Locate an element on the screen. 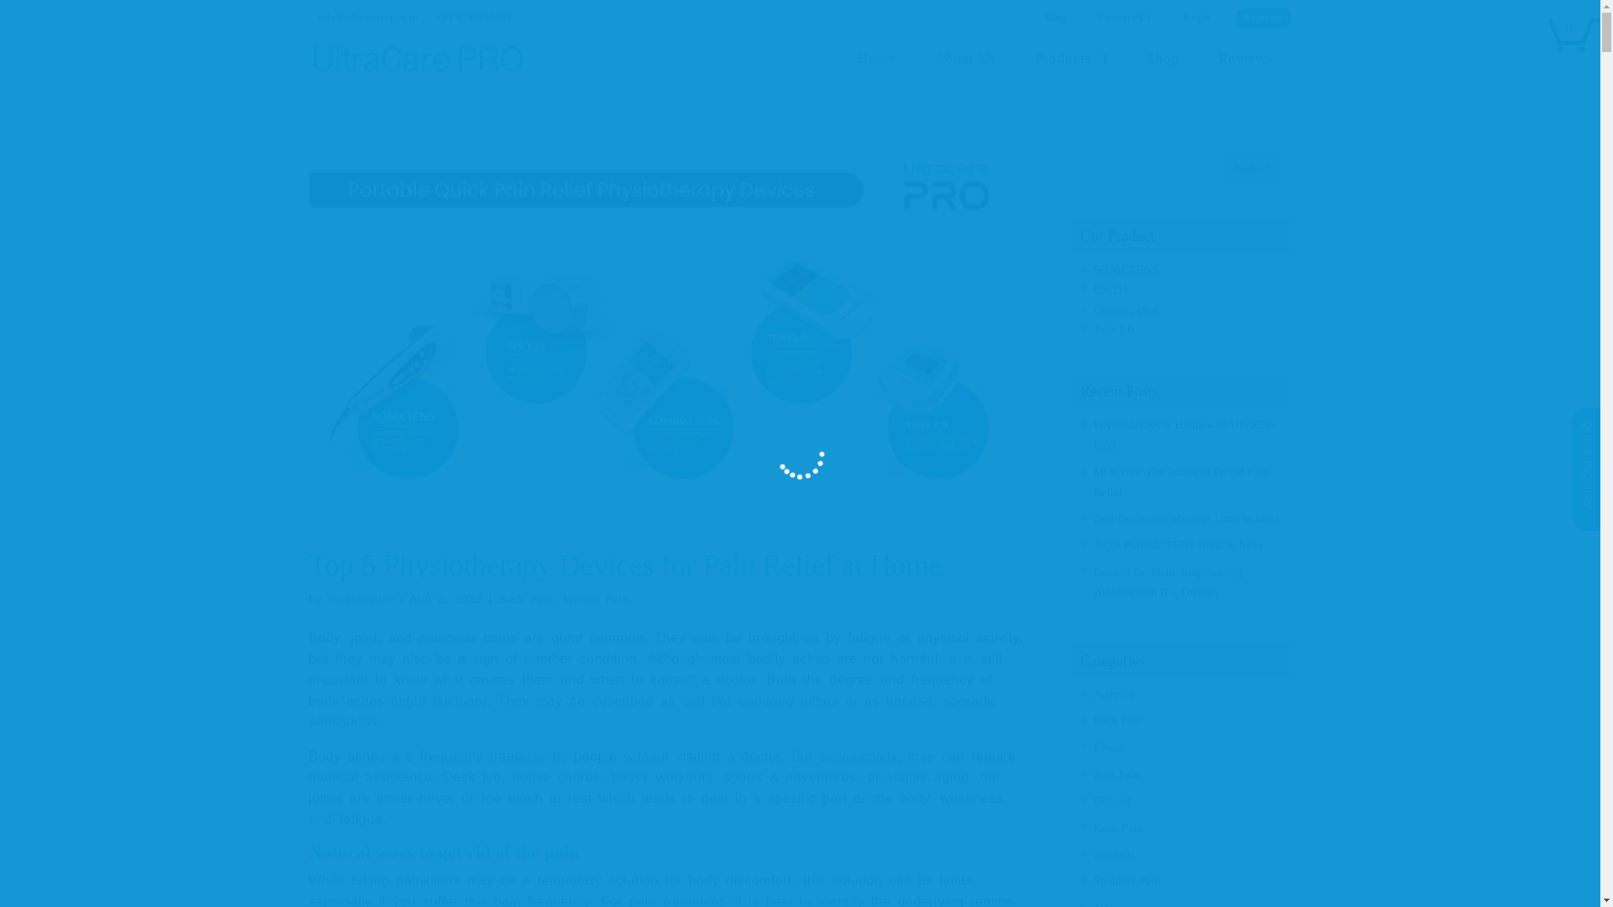  About Us is located at coordinates (964, 72).